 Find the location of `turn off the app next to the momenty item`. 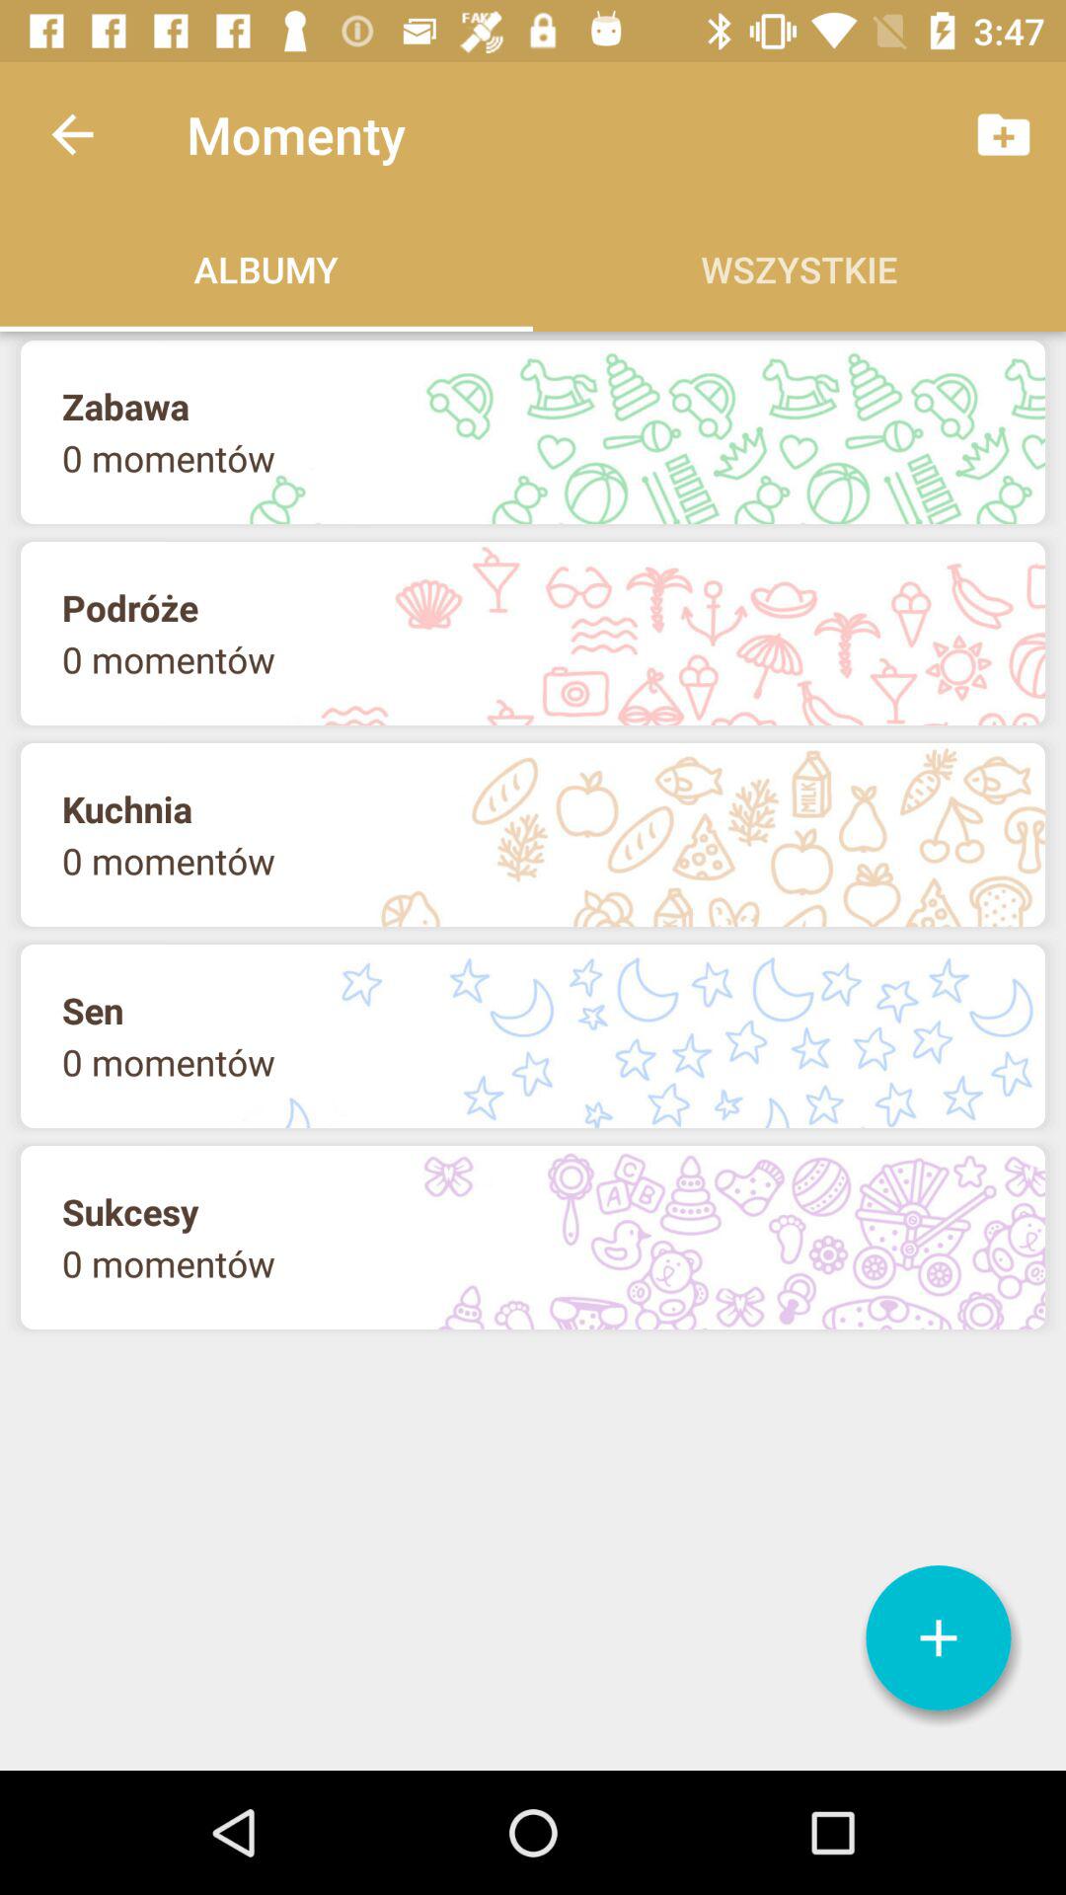

turn off the app next to the momenty item is located at coordinates (72, 134).